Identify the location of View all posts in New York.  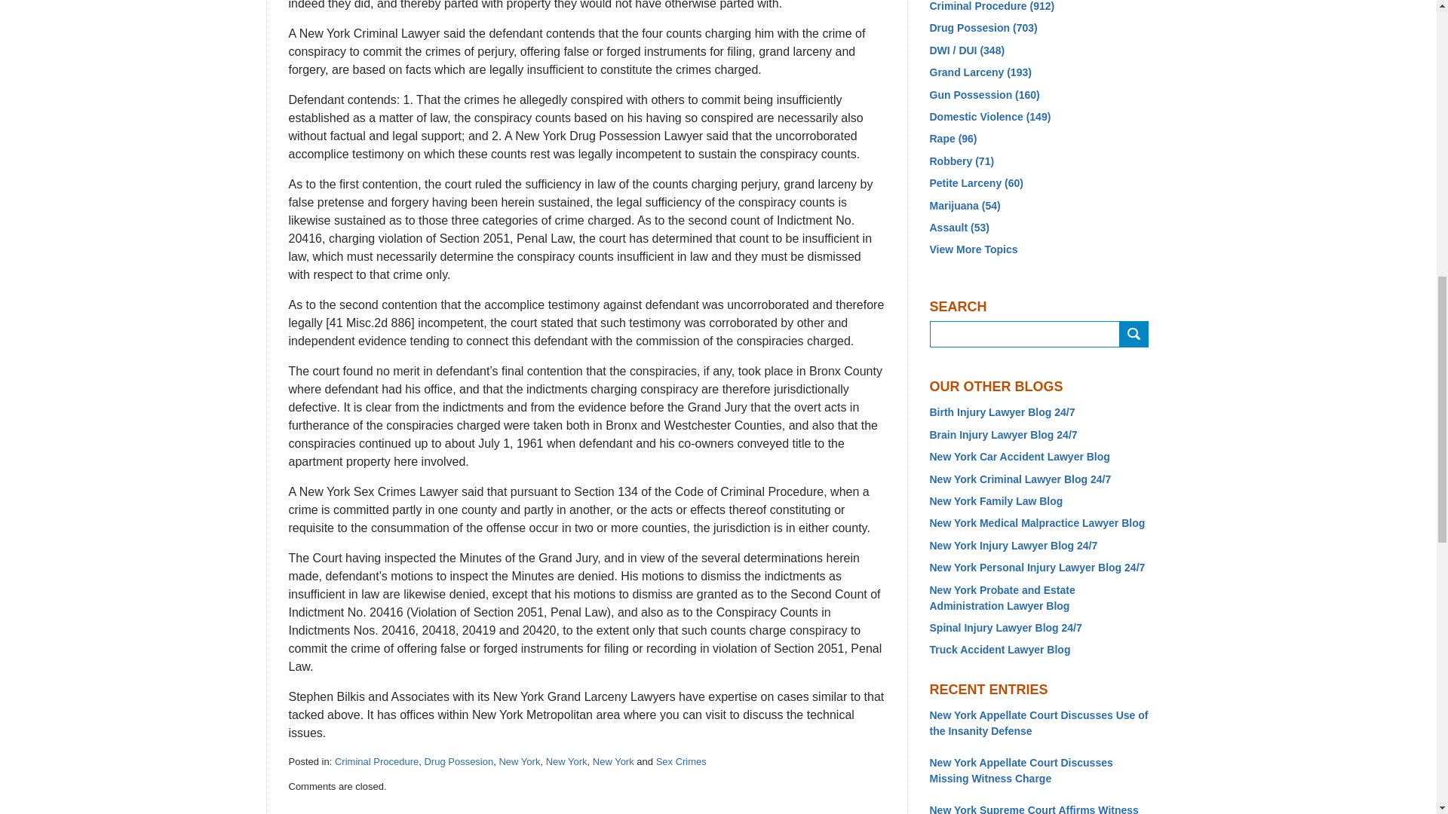
(566, 761).